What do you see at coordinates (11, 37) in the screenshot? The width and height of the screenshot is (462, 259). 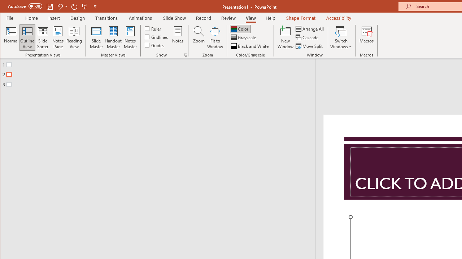 I see `Normal` at bounding box center [11, 37].